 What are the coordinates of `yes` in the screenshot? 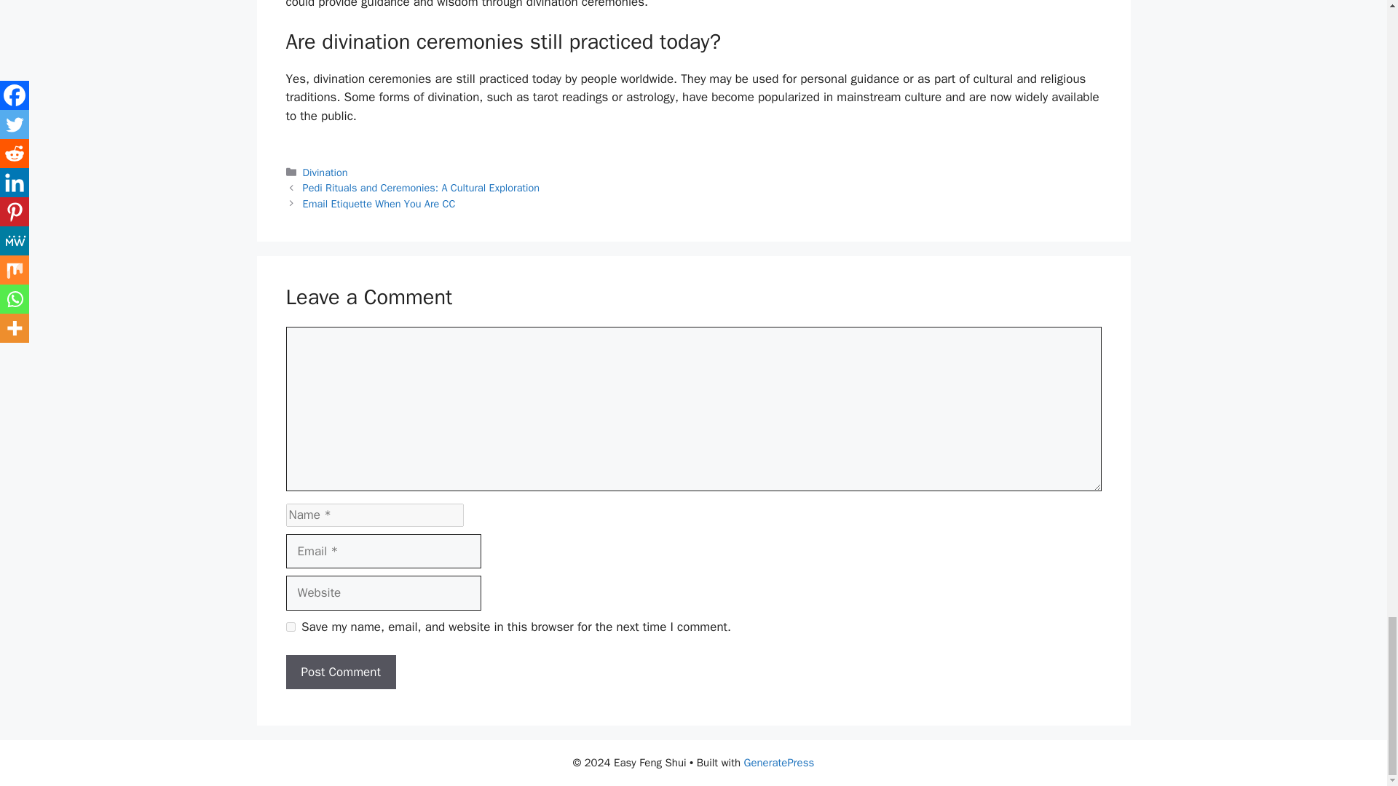 It's located at (290, 627).